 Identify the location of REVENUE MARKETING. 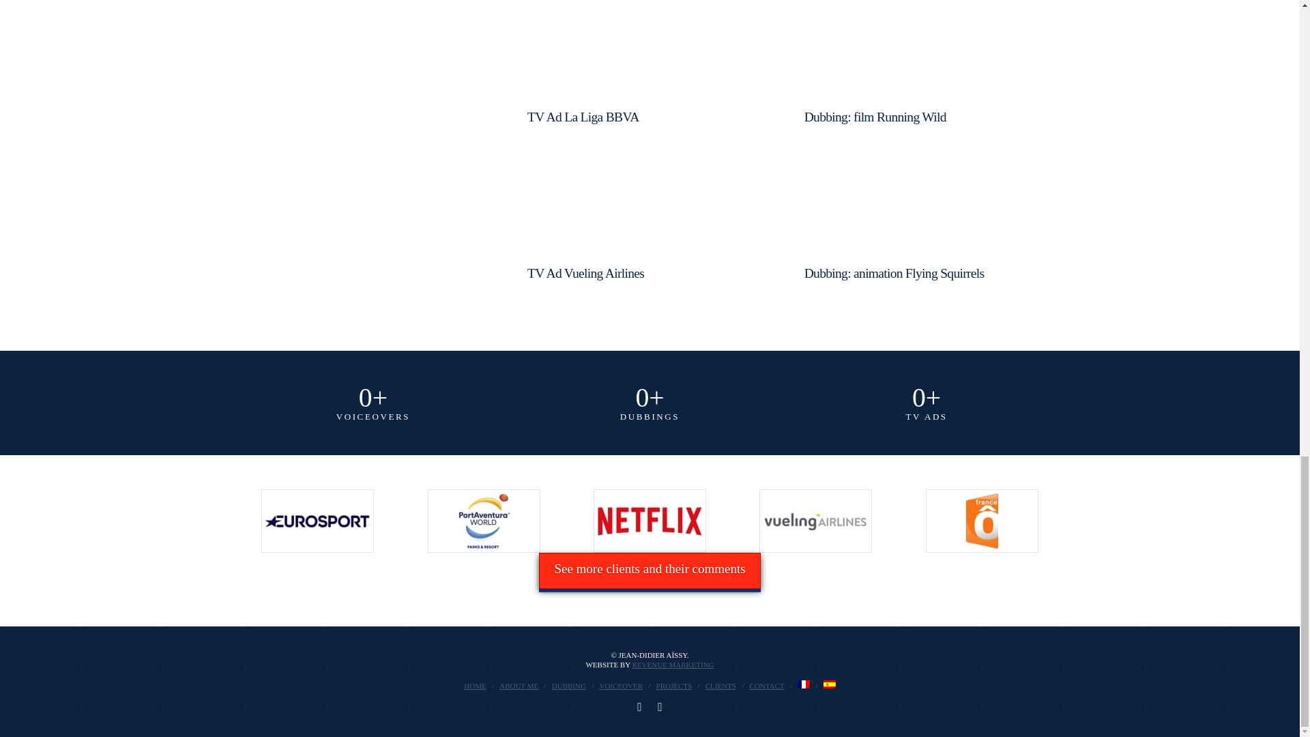
(673, 664).